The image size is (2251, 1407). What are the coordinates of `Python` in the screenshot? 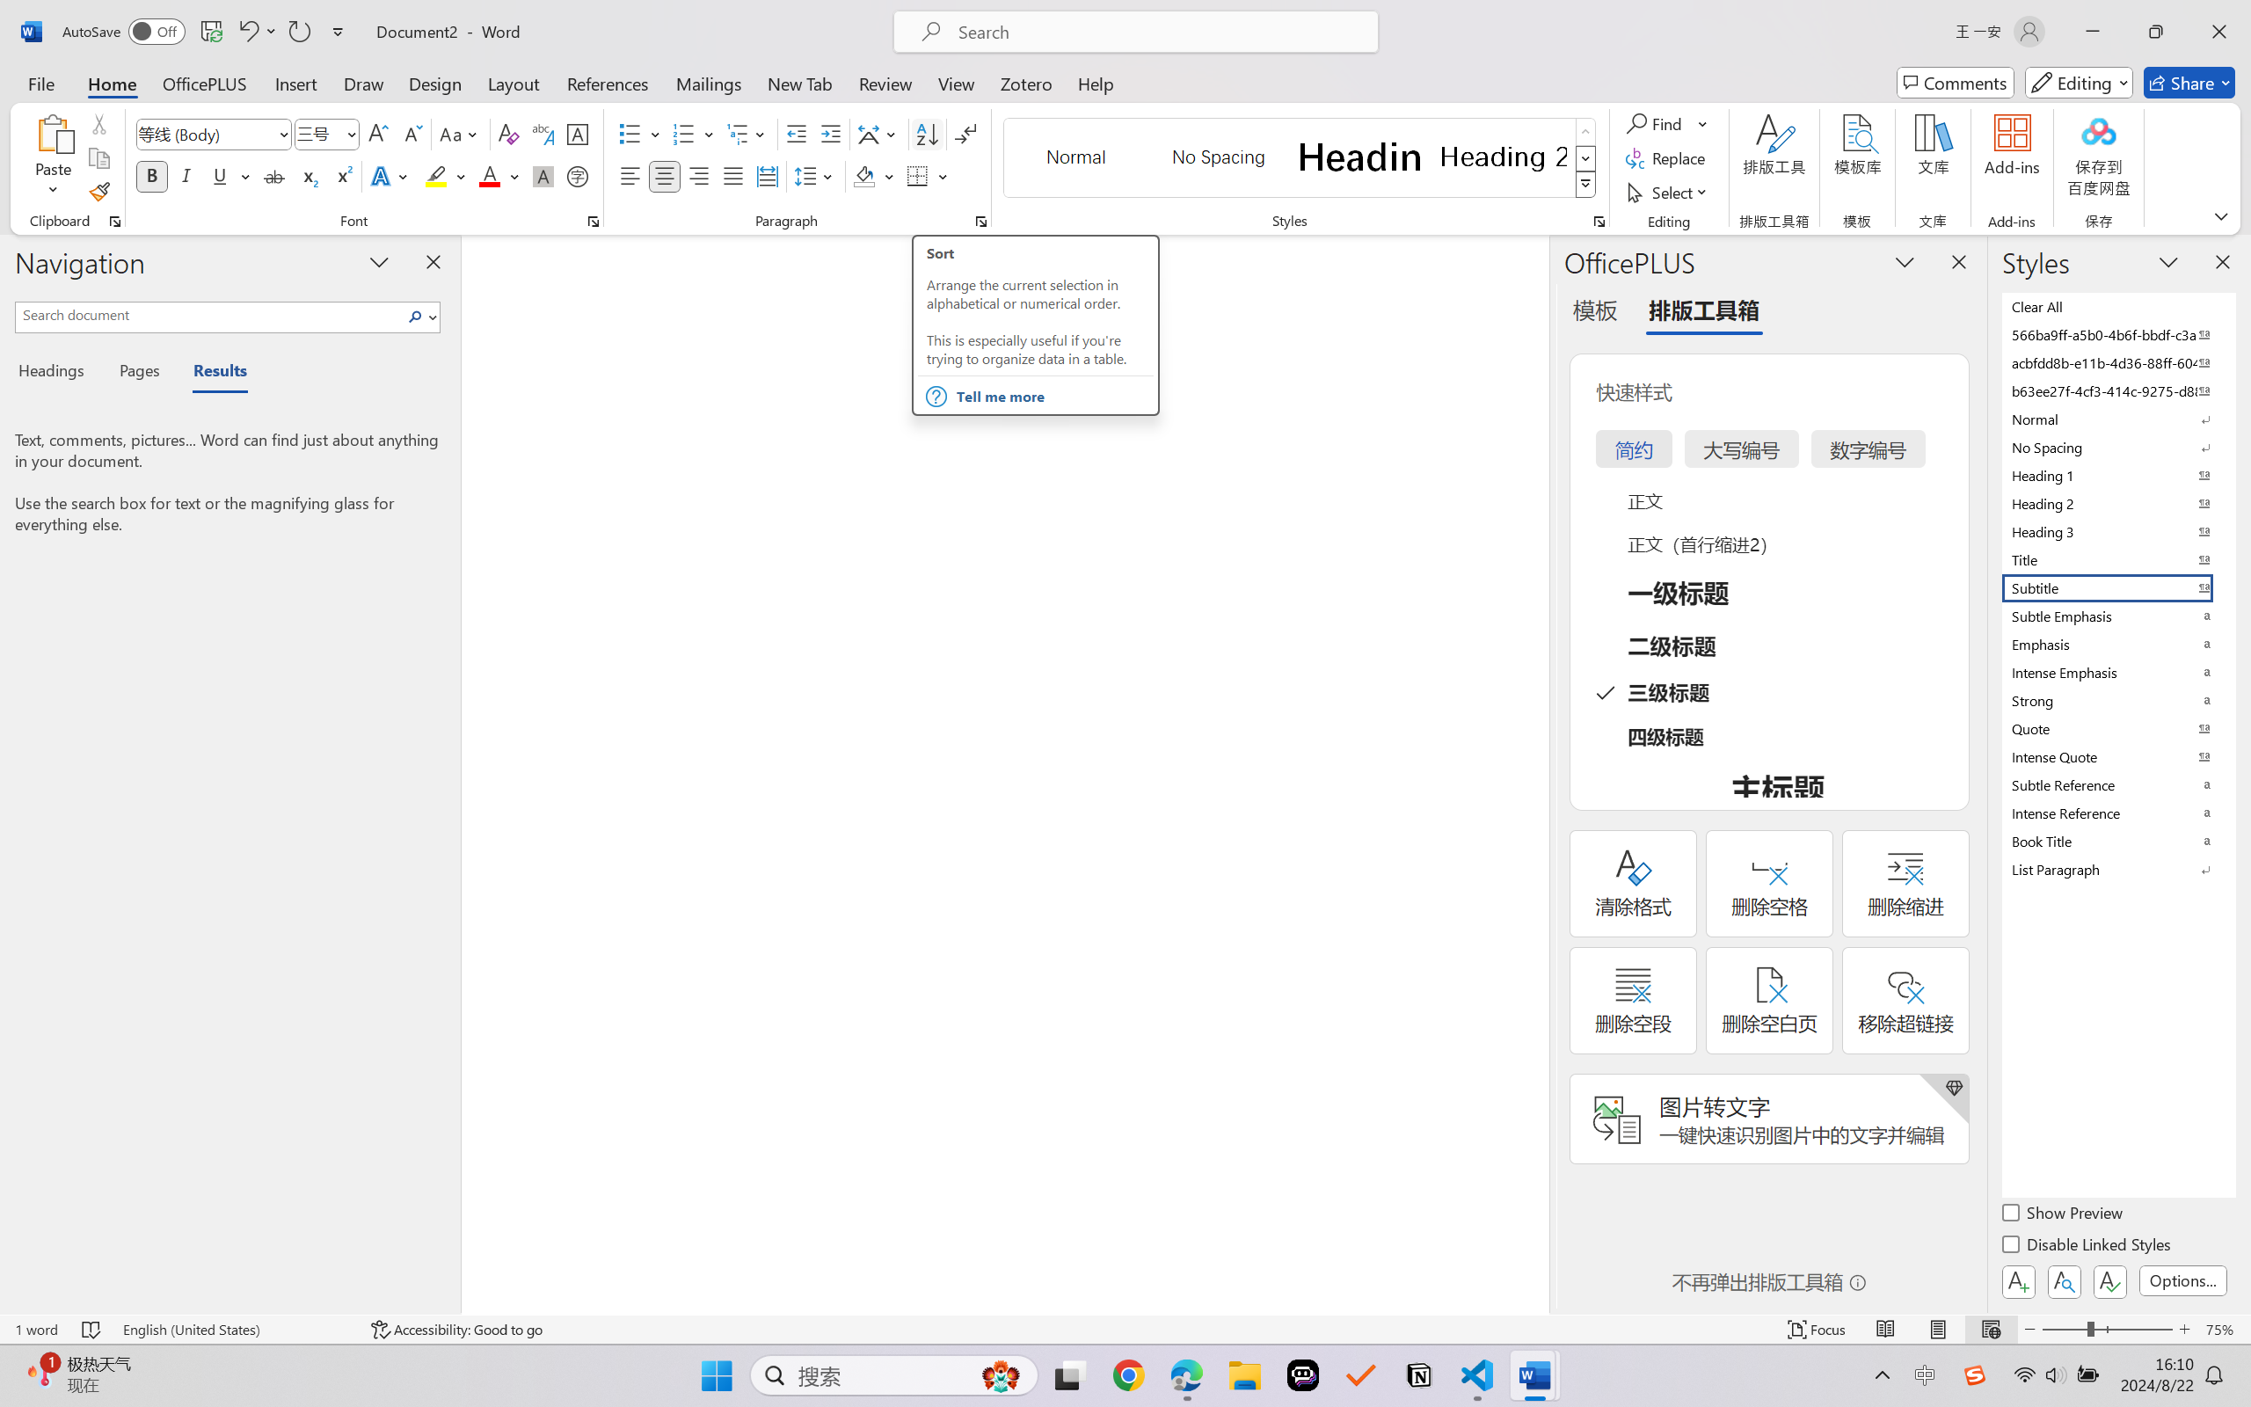 It's located at (21, 339).